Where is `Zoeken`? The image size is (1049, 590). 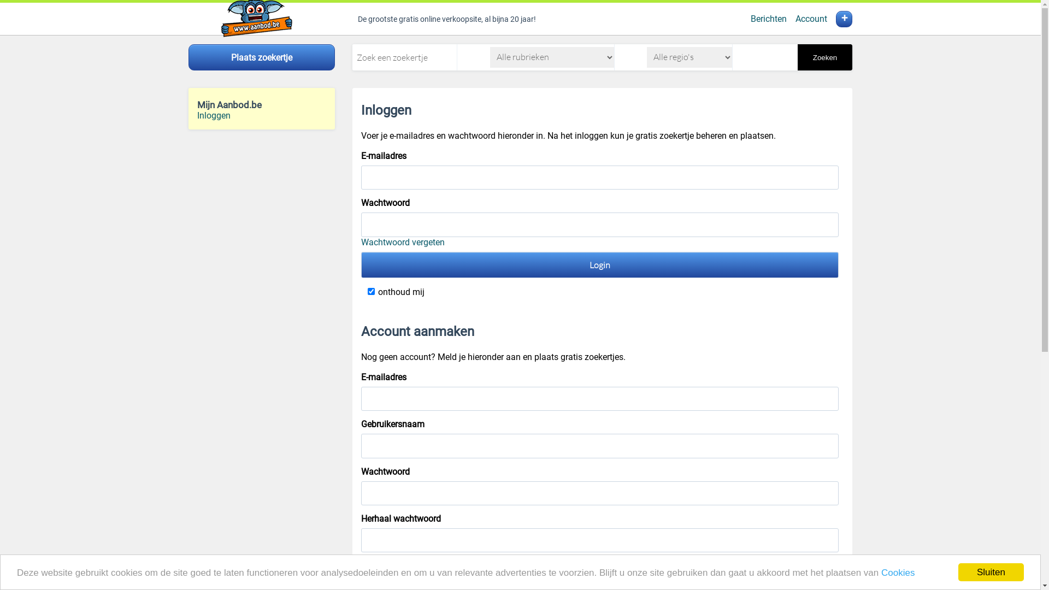 Zoeken is located at coordinates (825, 57).